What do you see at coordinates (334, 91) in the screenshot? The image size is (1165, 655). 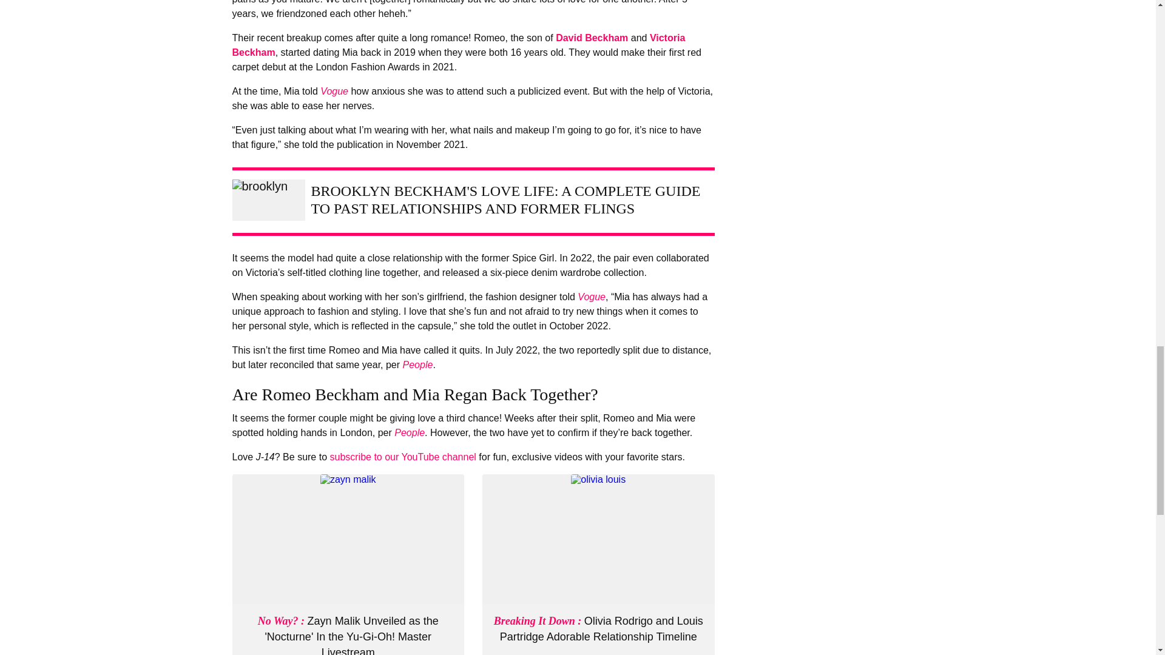 I see `Vogue` at bounding box center [334, 91].